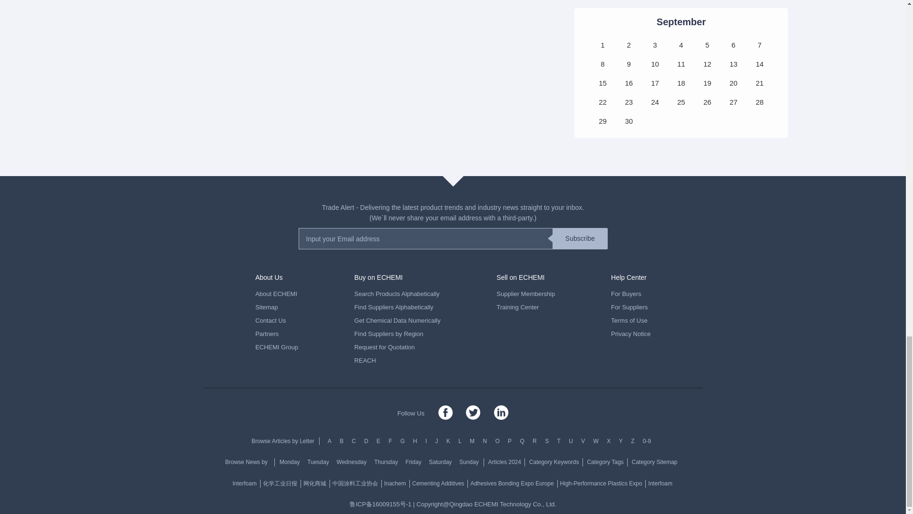  Describe the element at coordinates (759, 64) in the screenshot. I see `14 September, 2024` at that location.